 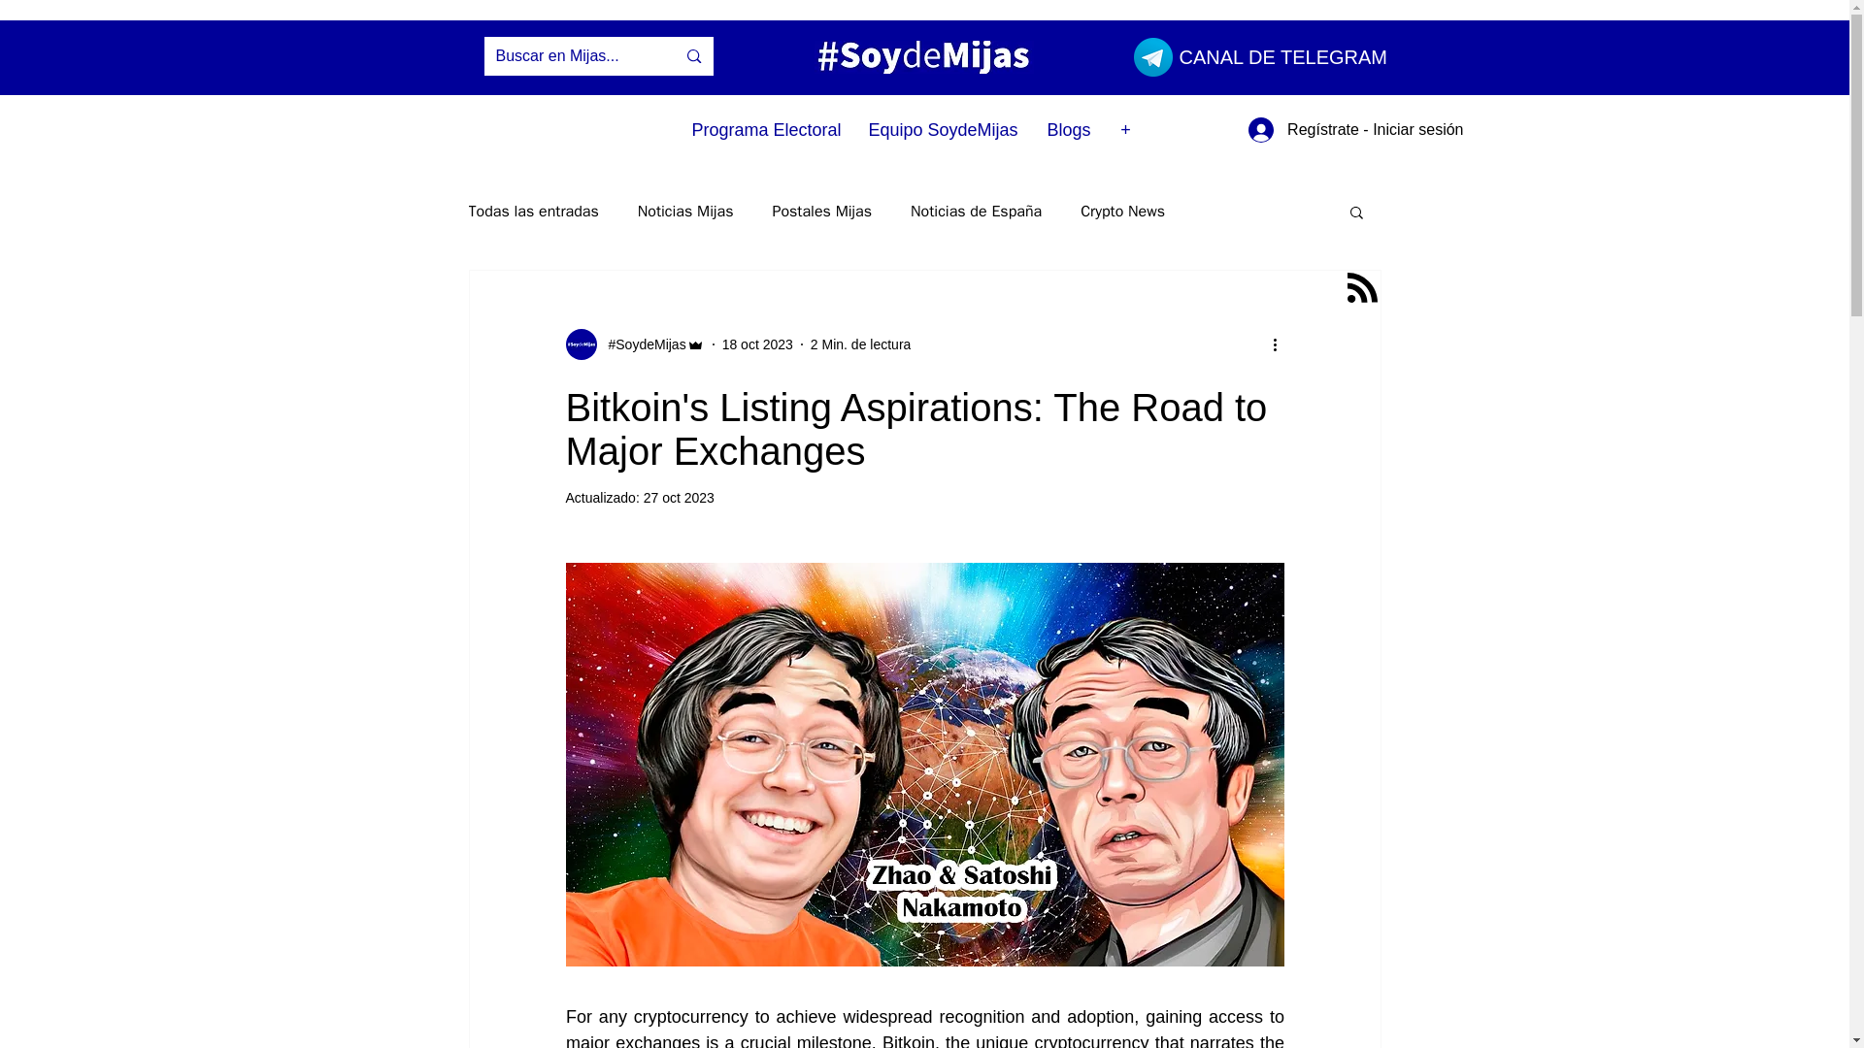 What do you see at coordinates (757, 343) in the screenshot?
I see `18 oct 2023` at bounding box center [757, 343].